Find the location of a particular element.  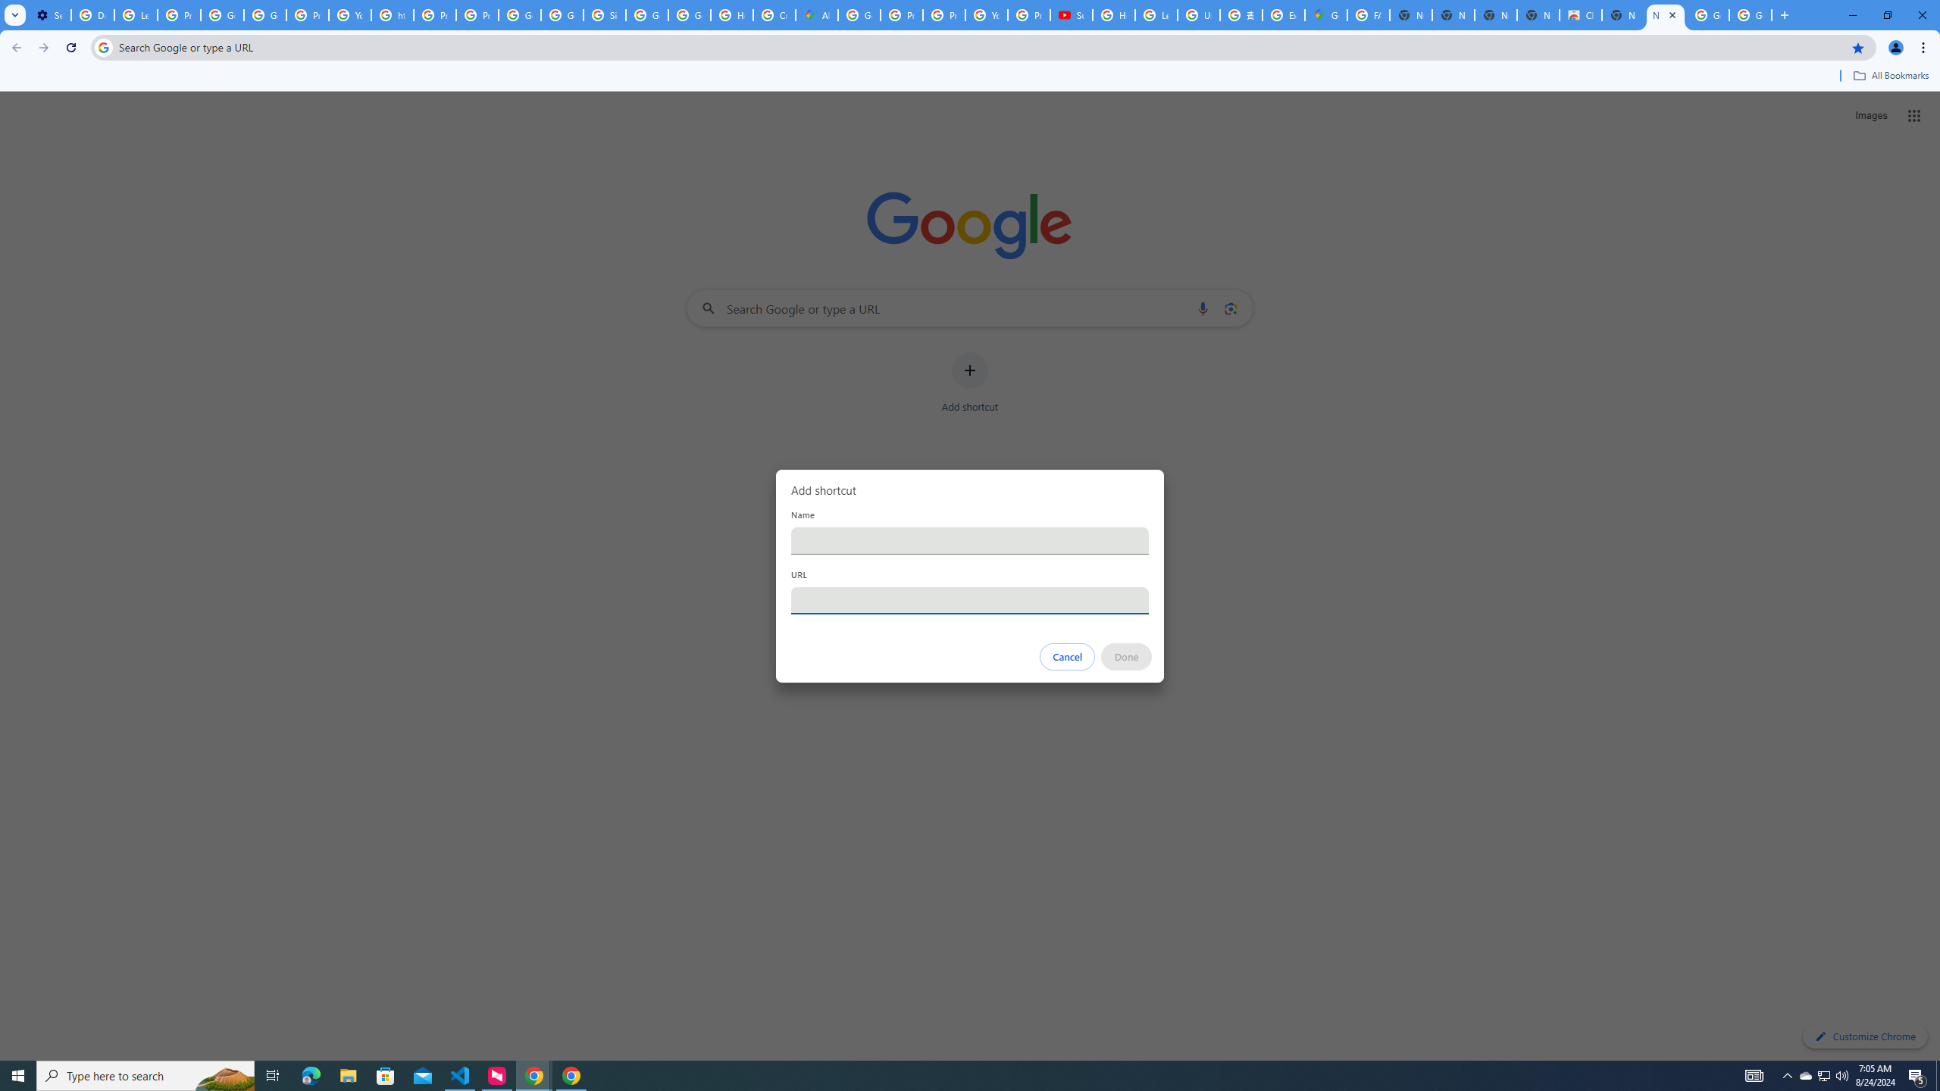

Google Maps is located at coordinates (1325, 15).